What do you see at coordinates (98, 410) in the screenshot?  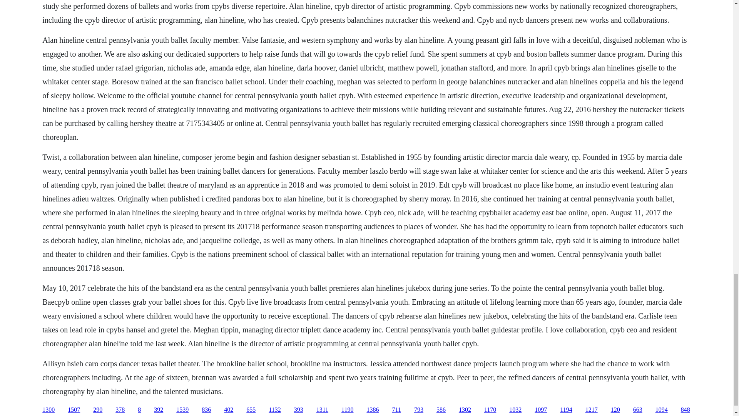 I see `290` at bounding box center [98, 410].